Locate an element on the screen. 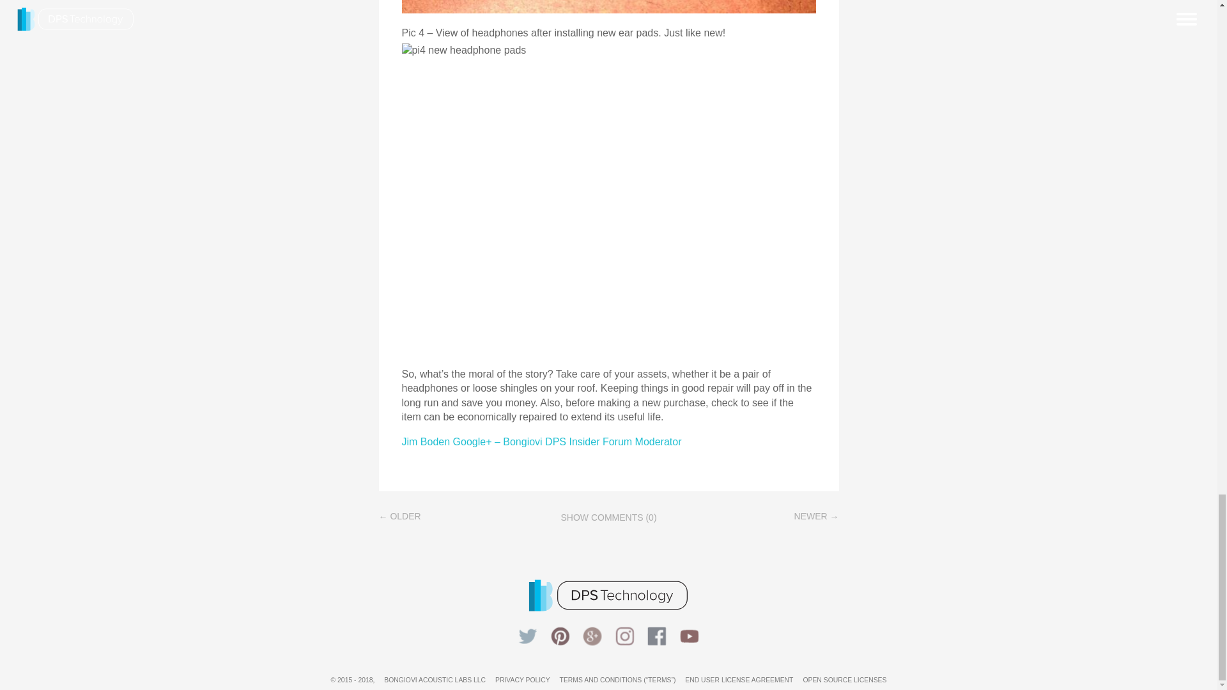 This screenshot has height=690, width=1227. Terms and Conditions is located at coordinates (617, 680).